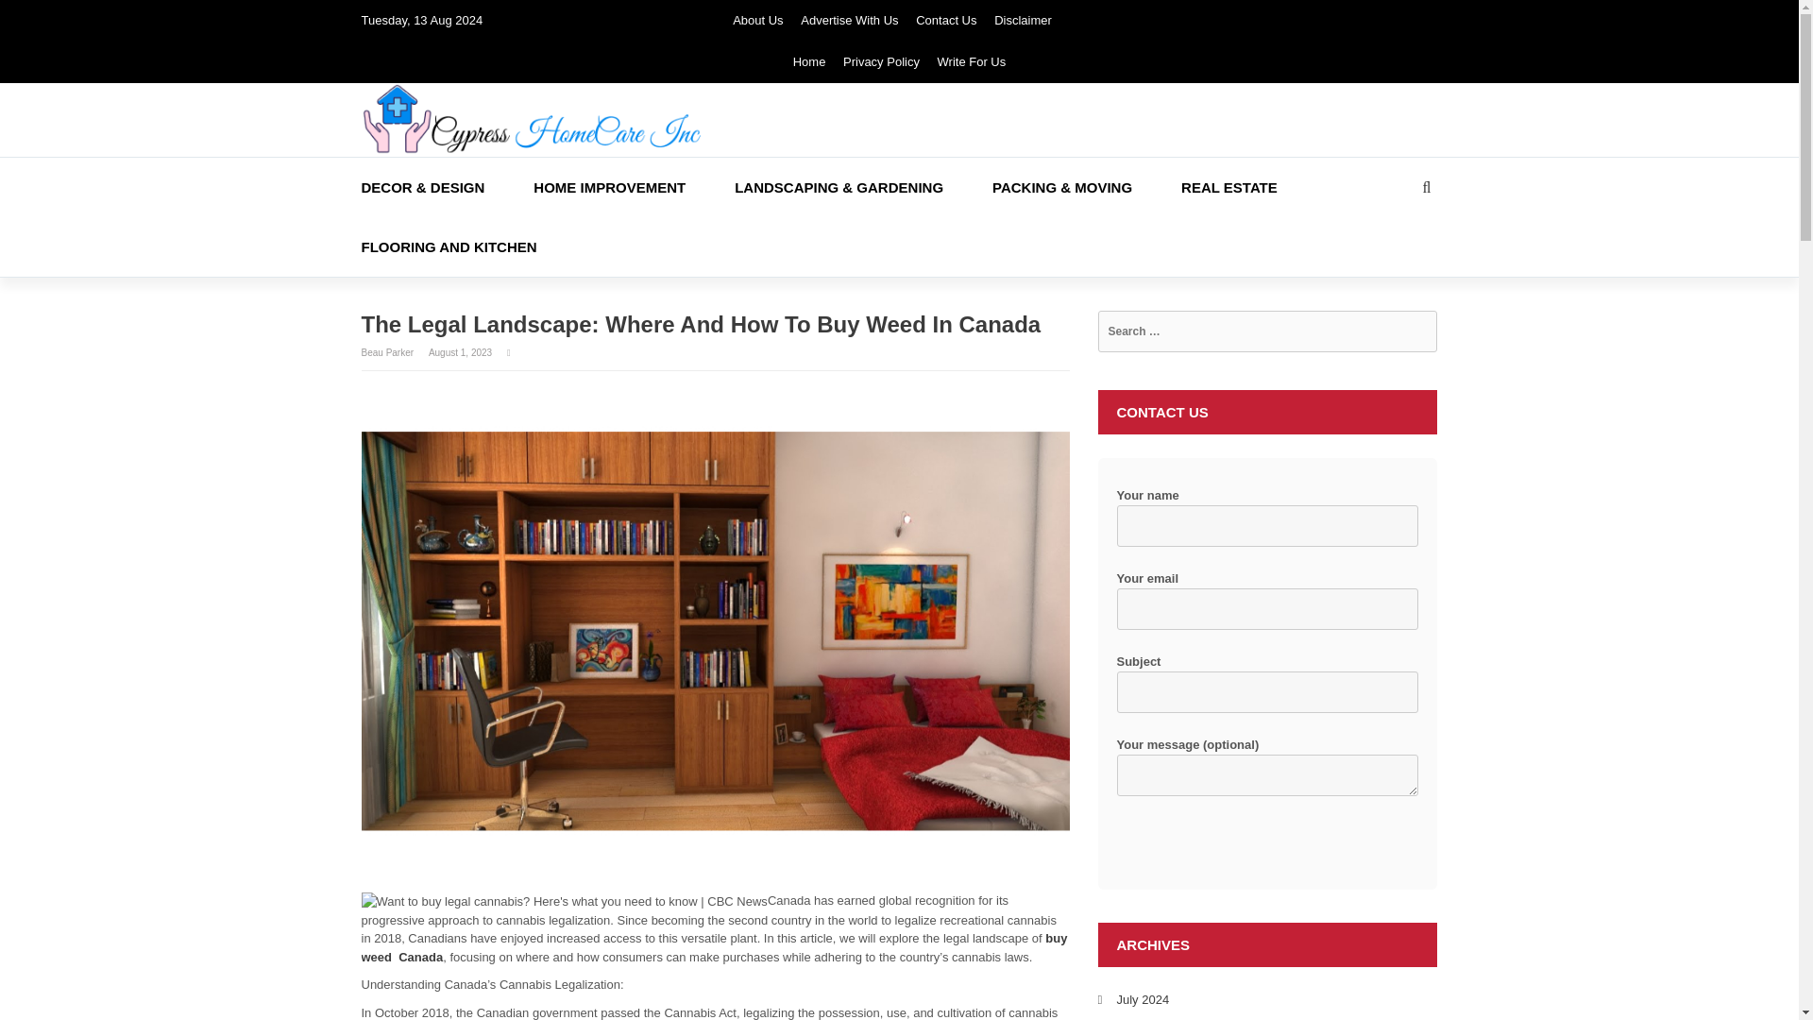 The width and height of the screenshot is (1813, 1020). Describe the element at coordinates (810, 62) in the screenshot. I see `Home` at that location.